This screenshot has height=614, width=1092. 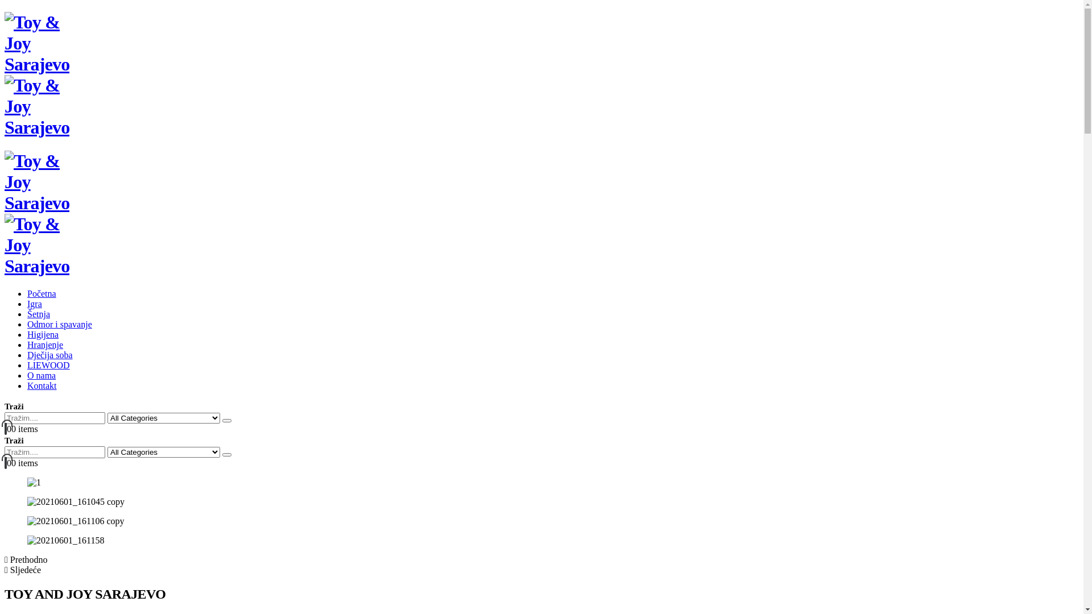 What do you see at coordinates (48, 365) in the screenshot?
I see `LIEWOOD` at bounding box center [48, 365].